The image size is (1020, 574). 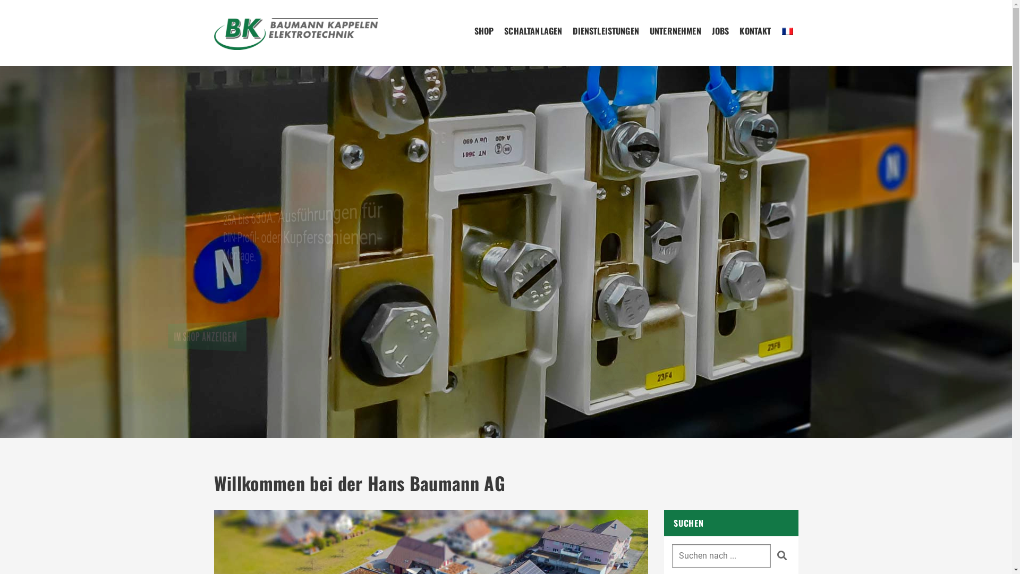 I want to click on DIENSTLEISTUNGEN, so click(x=606, y=31).